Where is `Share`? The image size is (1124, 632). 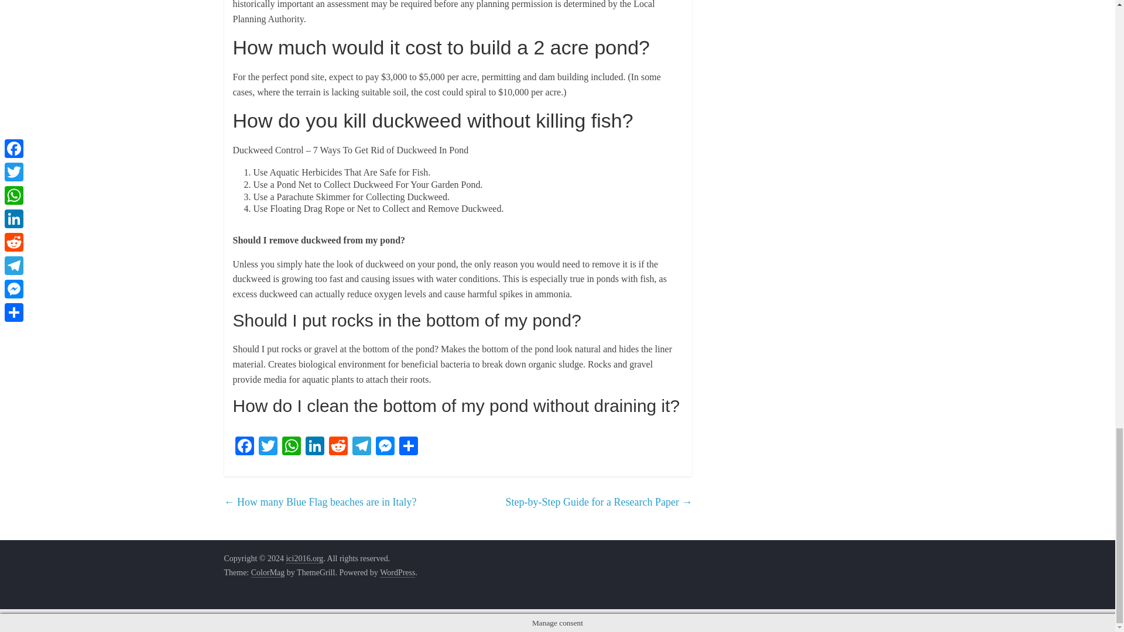 Share is located at coordinates (409, 447).